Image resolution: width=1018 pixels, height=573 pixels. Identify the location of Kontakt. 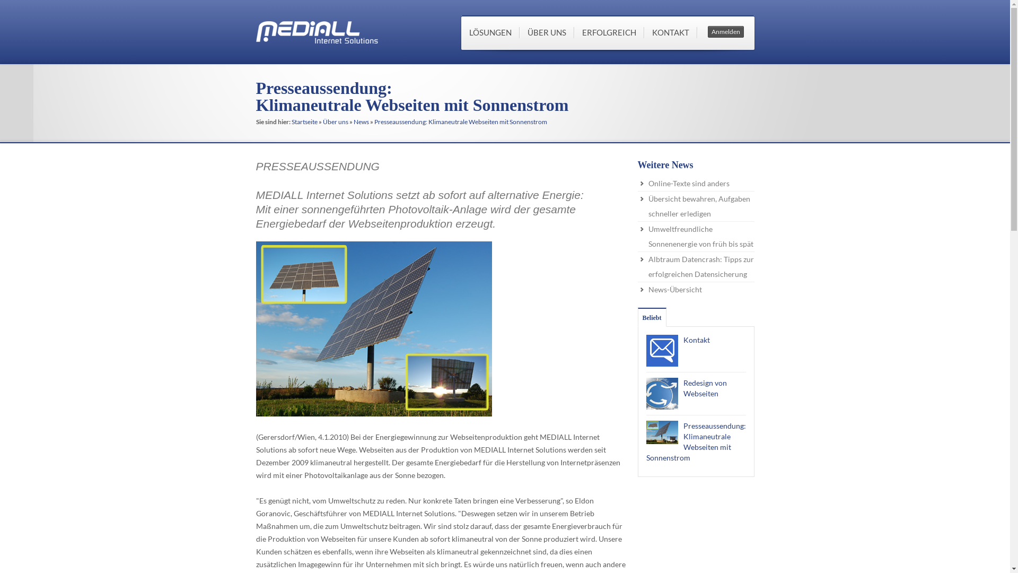
(696, 340).